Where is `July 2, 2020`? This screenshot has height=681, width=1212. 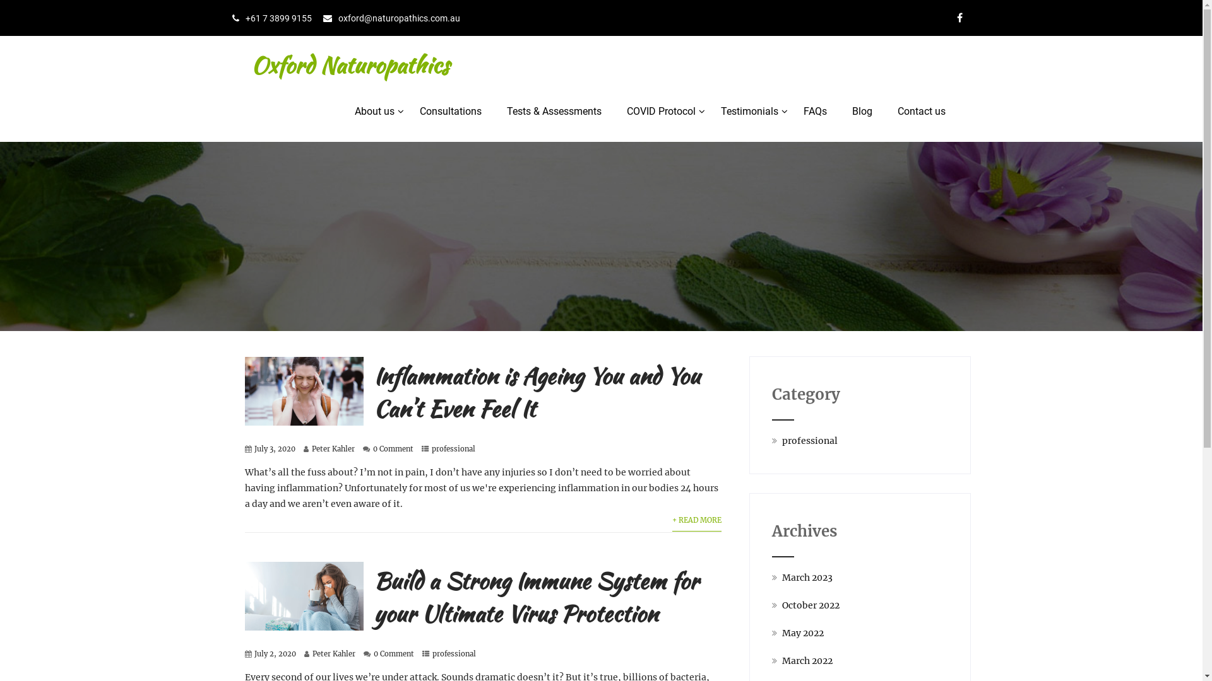 July 2, 2020 is located at coordinates (275, 654).